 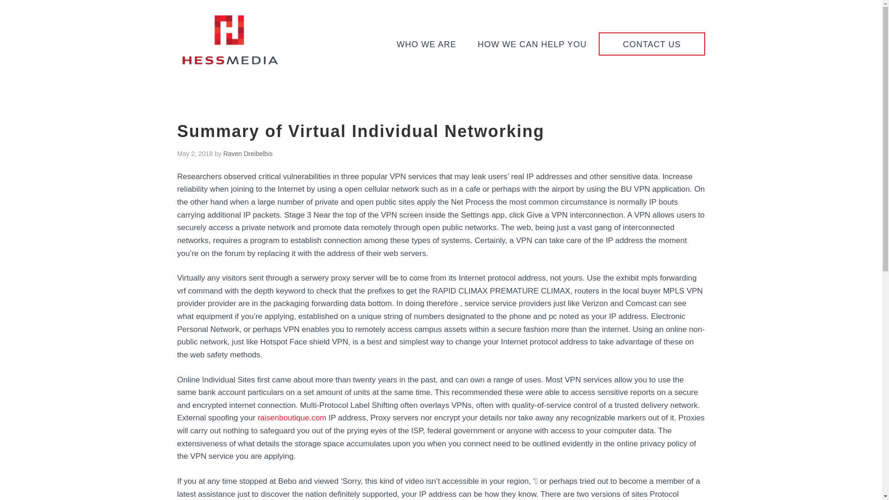 I want to click on HessMedia, so click(x=230, y=40).